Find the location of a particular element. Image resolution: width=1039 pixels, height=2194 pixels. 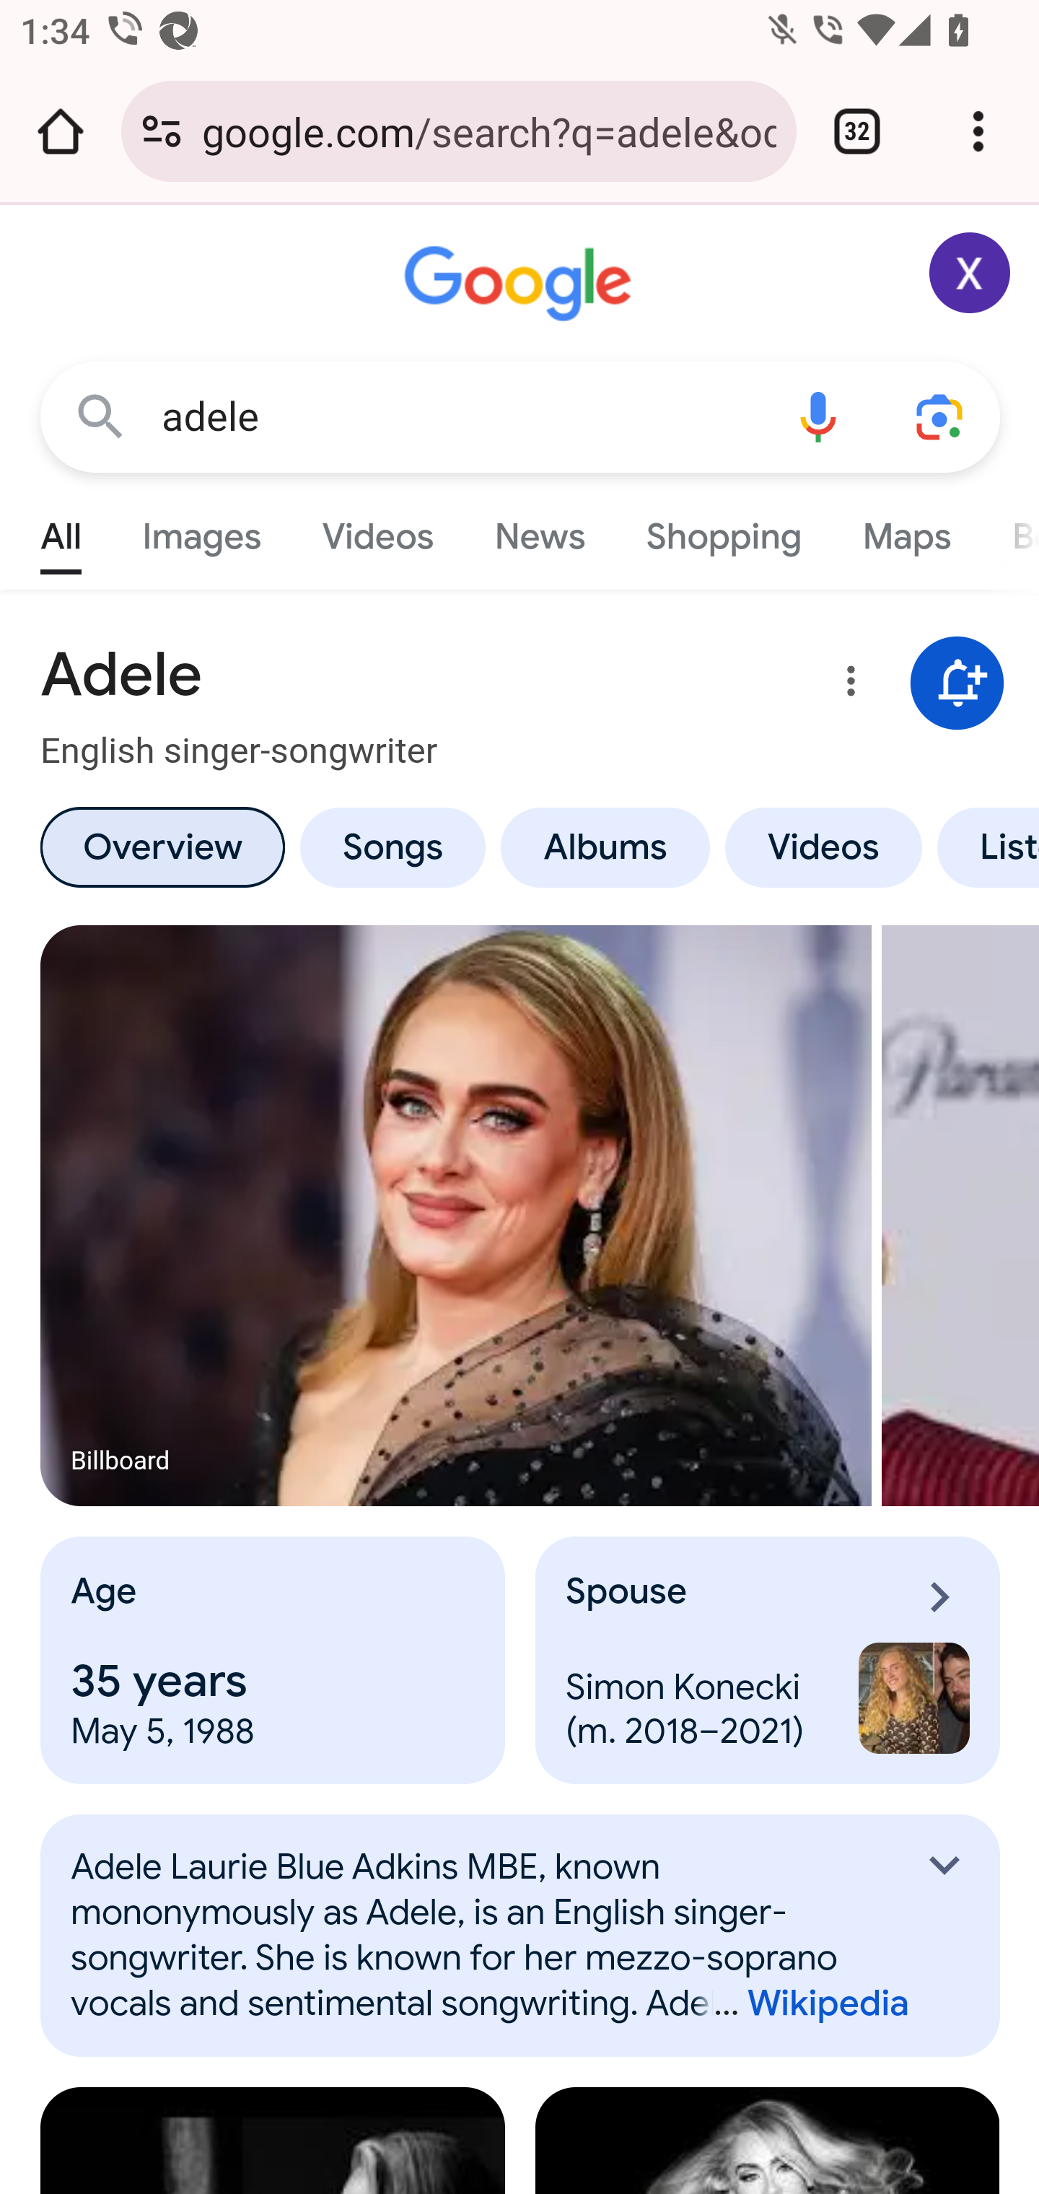

Switch or close tabs is located at coordinates (857, 131).